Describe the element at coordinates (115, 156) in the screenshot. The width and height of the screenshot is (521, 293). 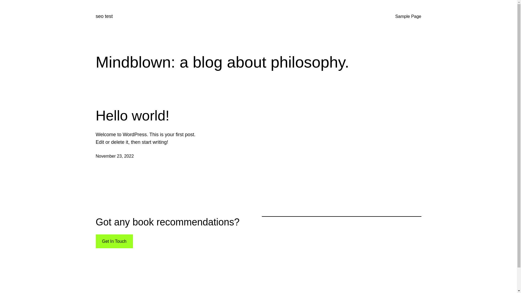
I see `November 23, 2022` at that location.